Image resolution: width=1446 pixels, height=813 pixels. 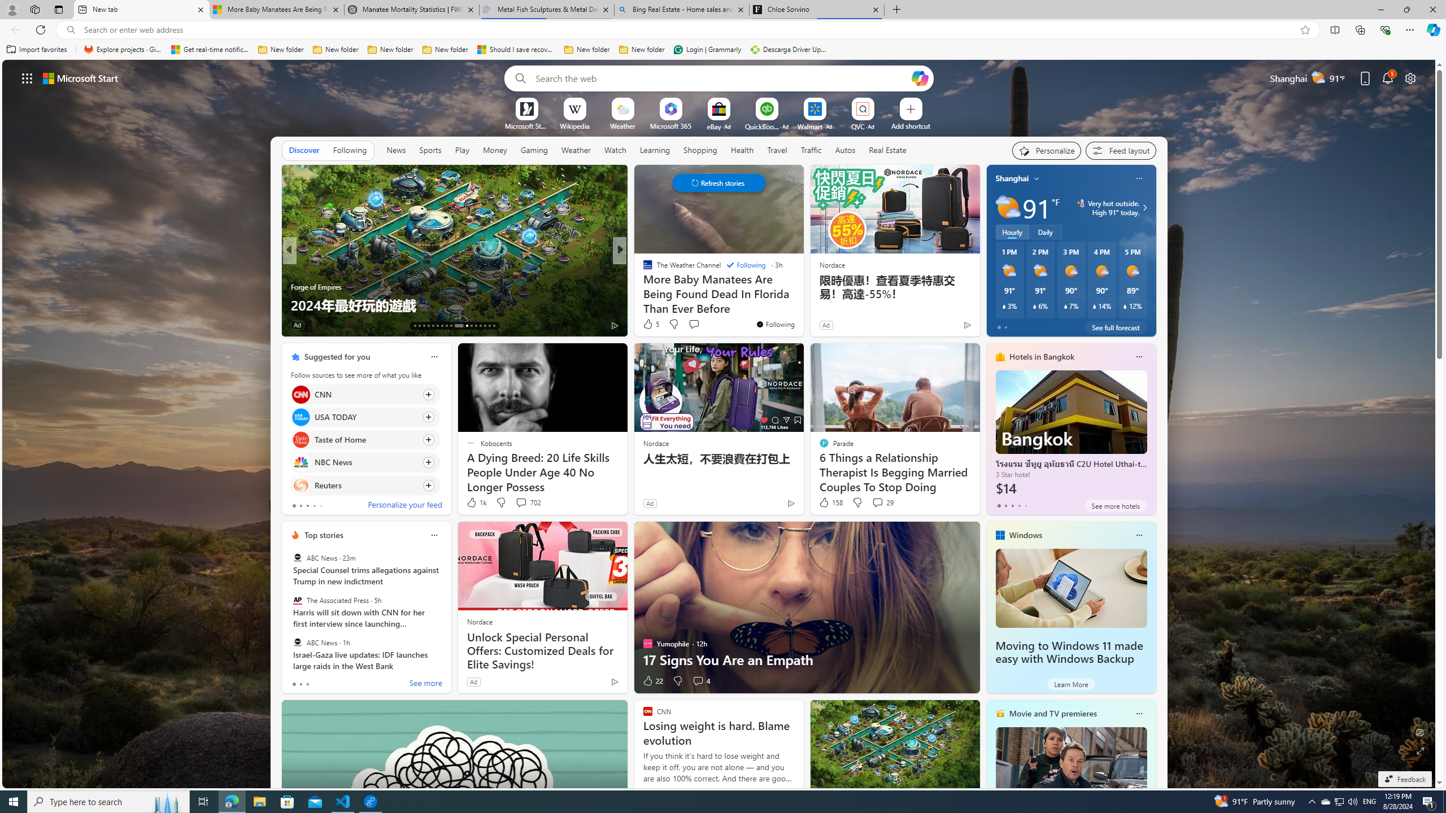 What do you see at coordinates (775, 324) in the screenshot?
I see `You're following The Weather Channel` at bounding box center [775, 324].